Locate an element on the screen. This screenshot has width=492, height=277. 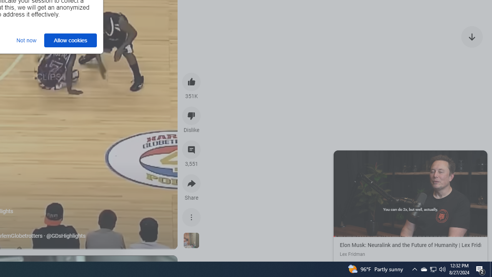
See more videos using this sound is located at coordinates (191, 241).